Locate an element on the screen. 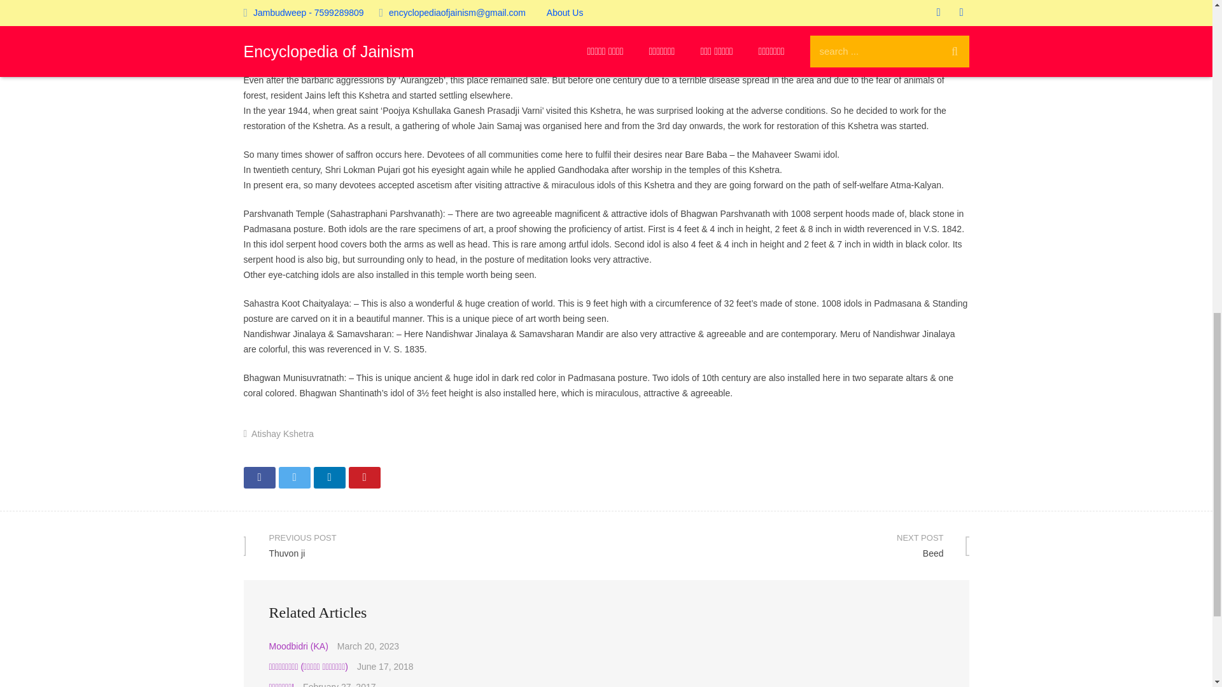 The width and height of the screenshot is (1222, 687). Back to top is located at coordinates (787, 545).